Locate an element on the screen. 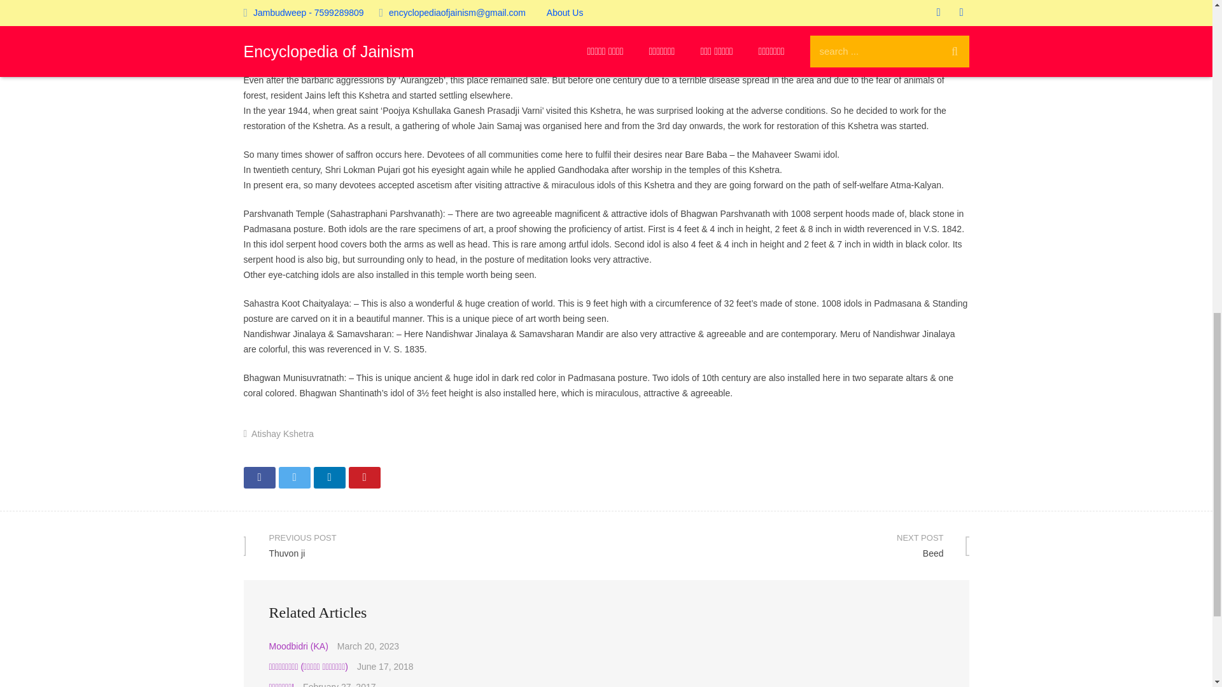 The width and height of the screenshot is (1222, 687). Back to top is located at coordinates (787, 545).